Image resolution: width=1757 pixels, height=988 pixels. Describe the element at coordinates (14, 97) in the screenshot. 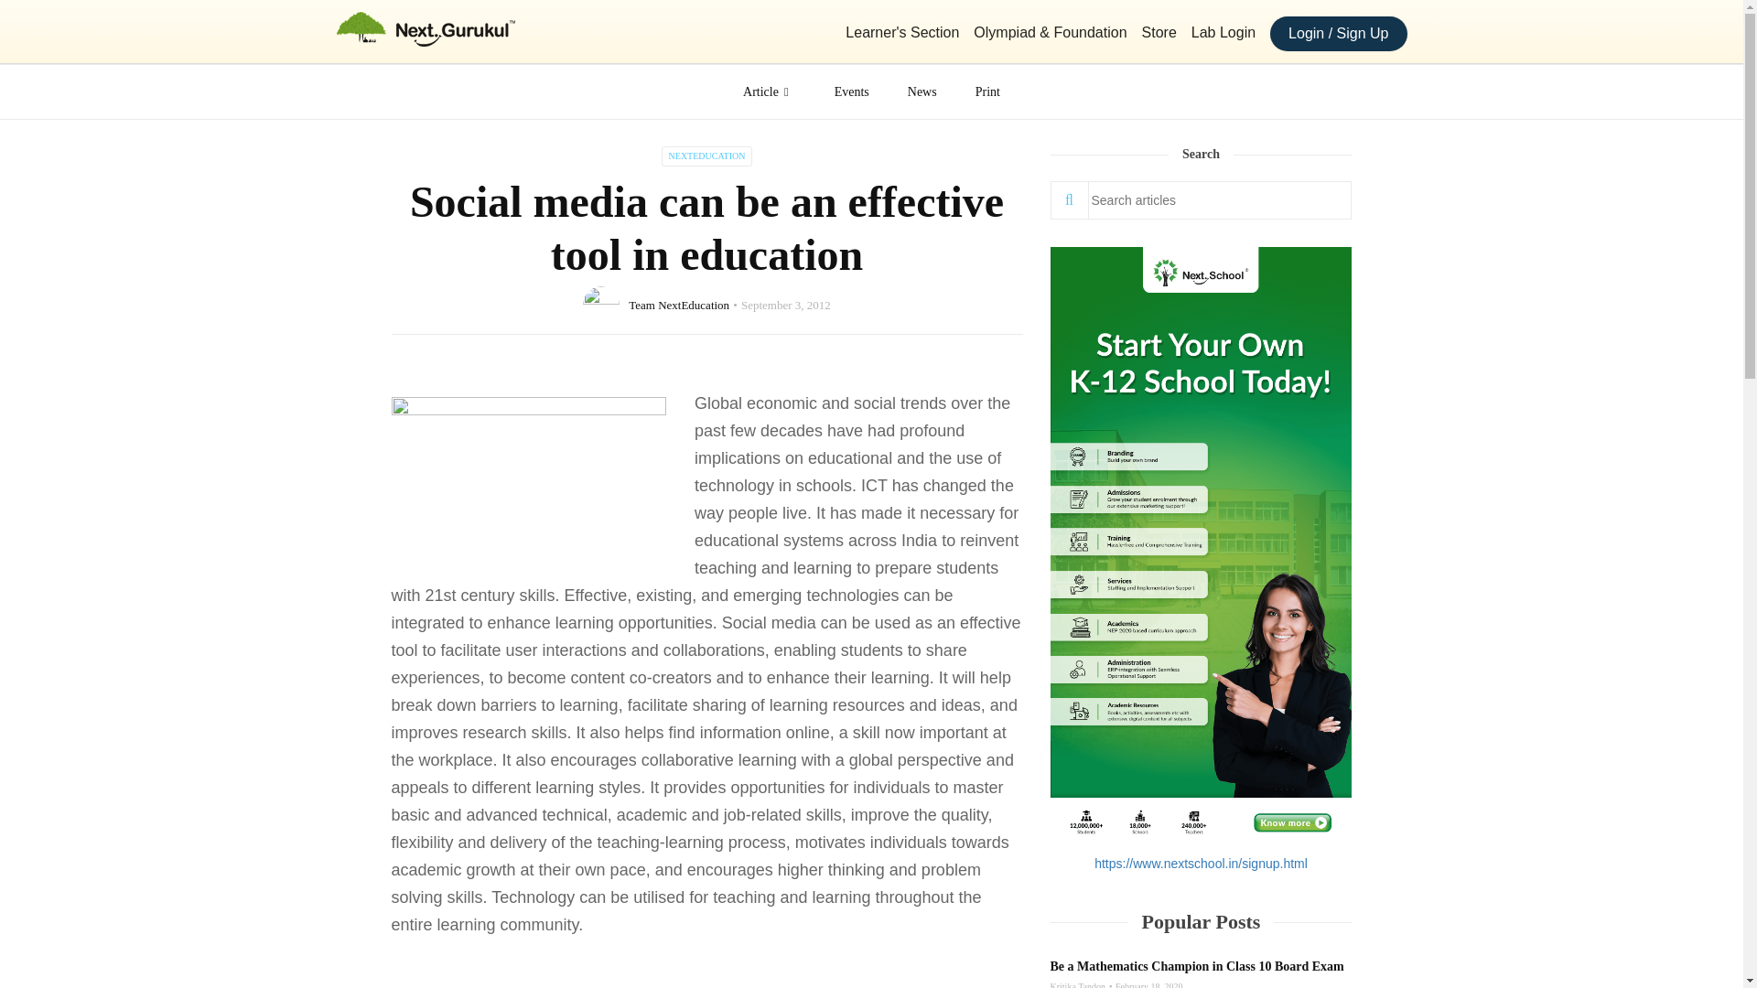

I see `Events` at that location.